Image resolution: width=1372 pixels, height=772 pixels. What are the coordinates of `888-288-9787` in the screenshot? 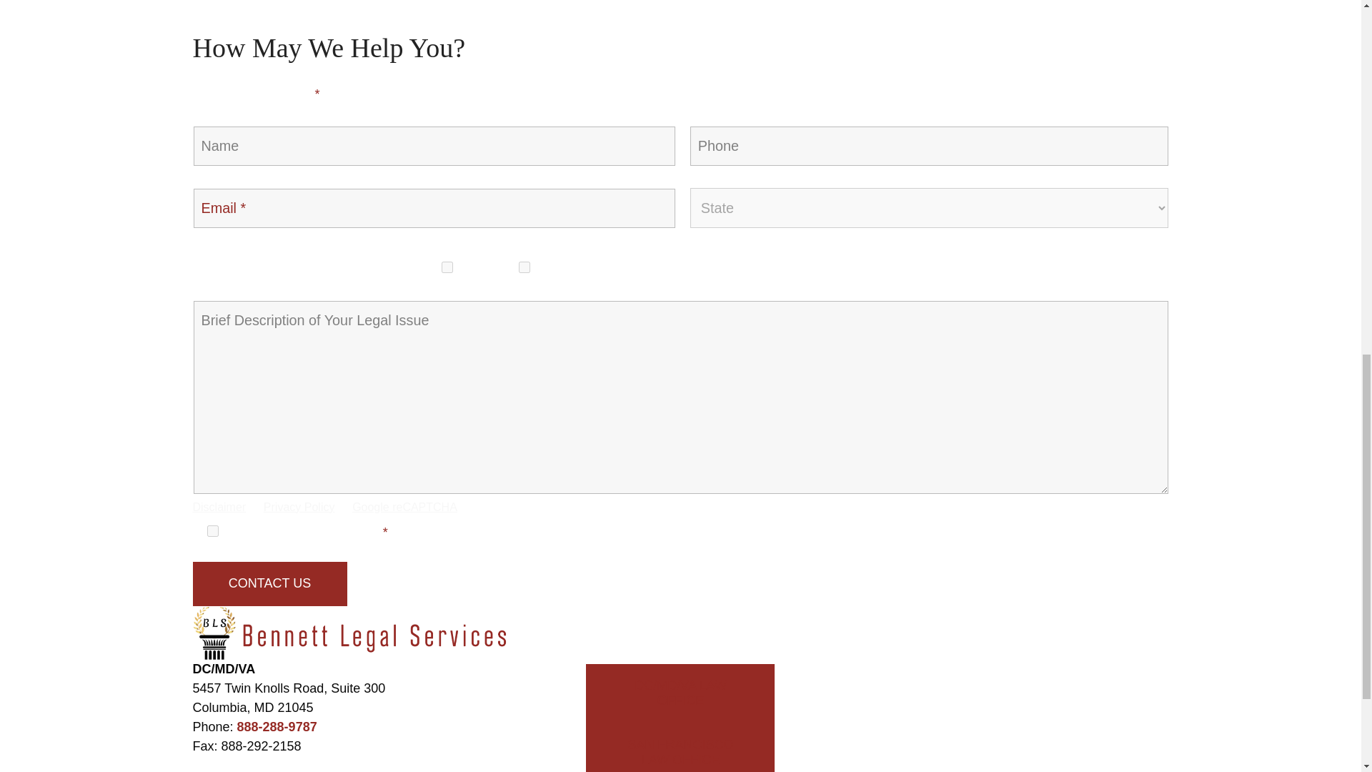 It's located at (277, 726).